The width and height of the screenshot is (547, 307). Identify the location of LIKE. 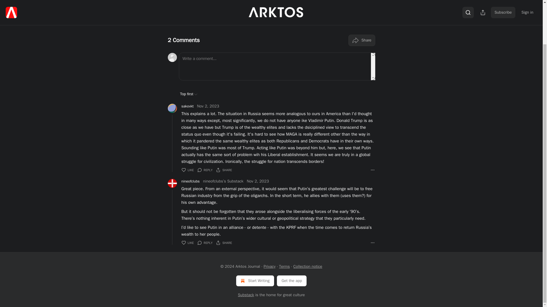
(187, 170).